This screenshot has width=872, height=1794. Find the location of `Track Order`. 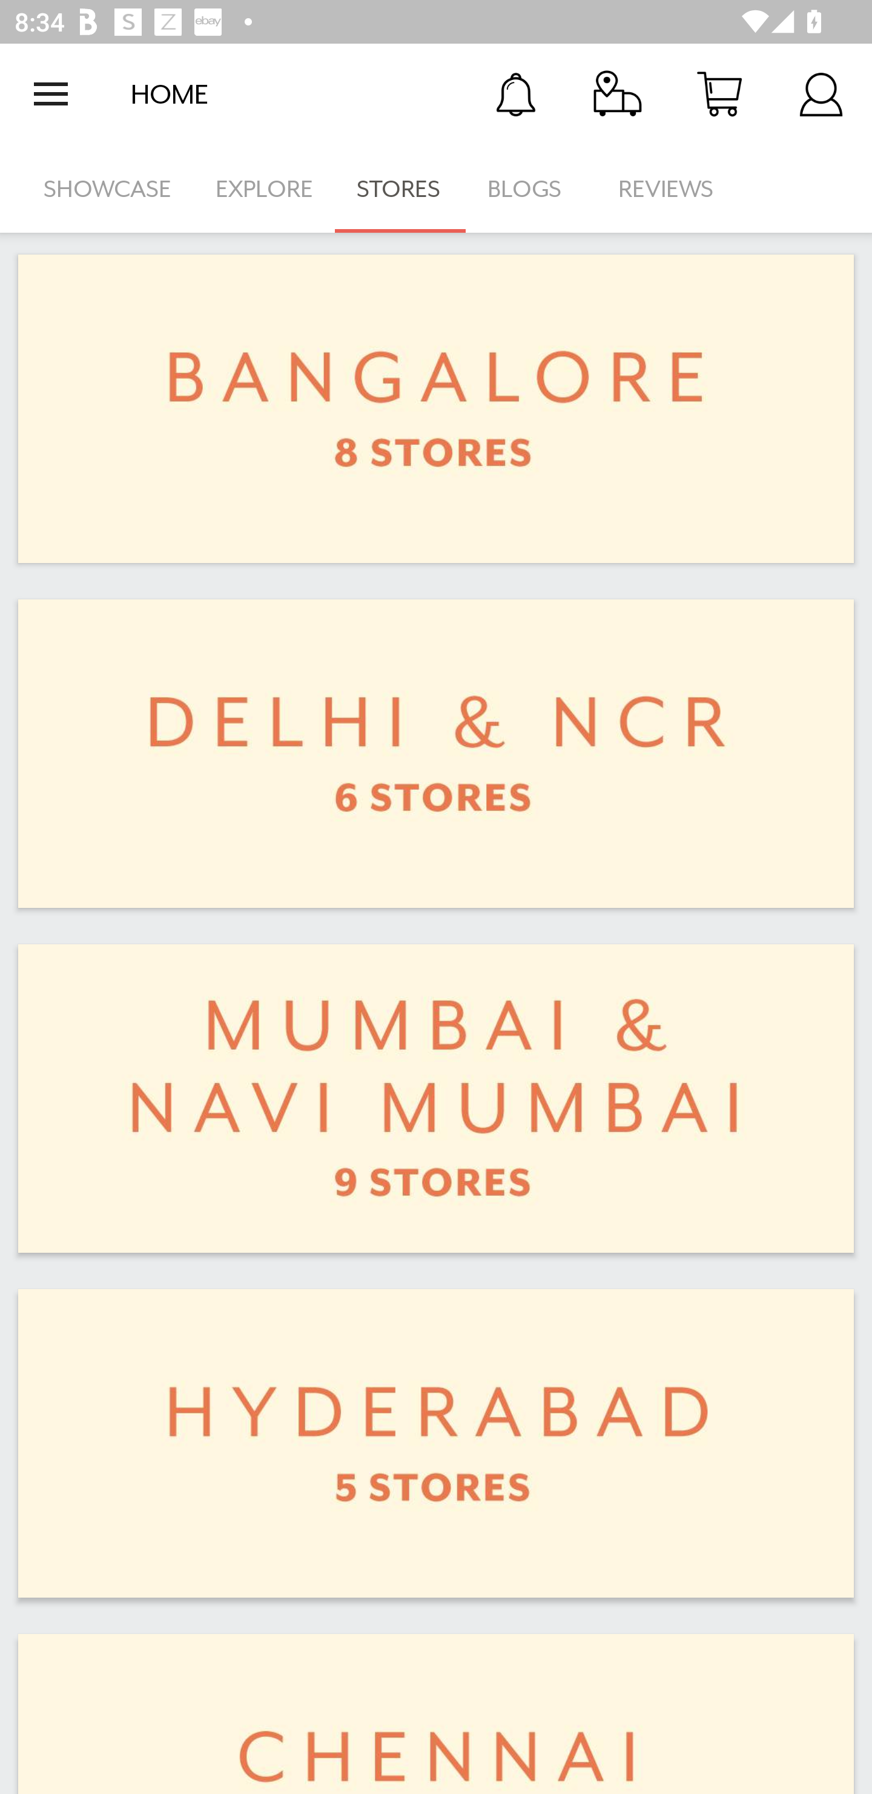

Track Order is located at coordinates (618, 93).